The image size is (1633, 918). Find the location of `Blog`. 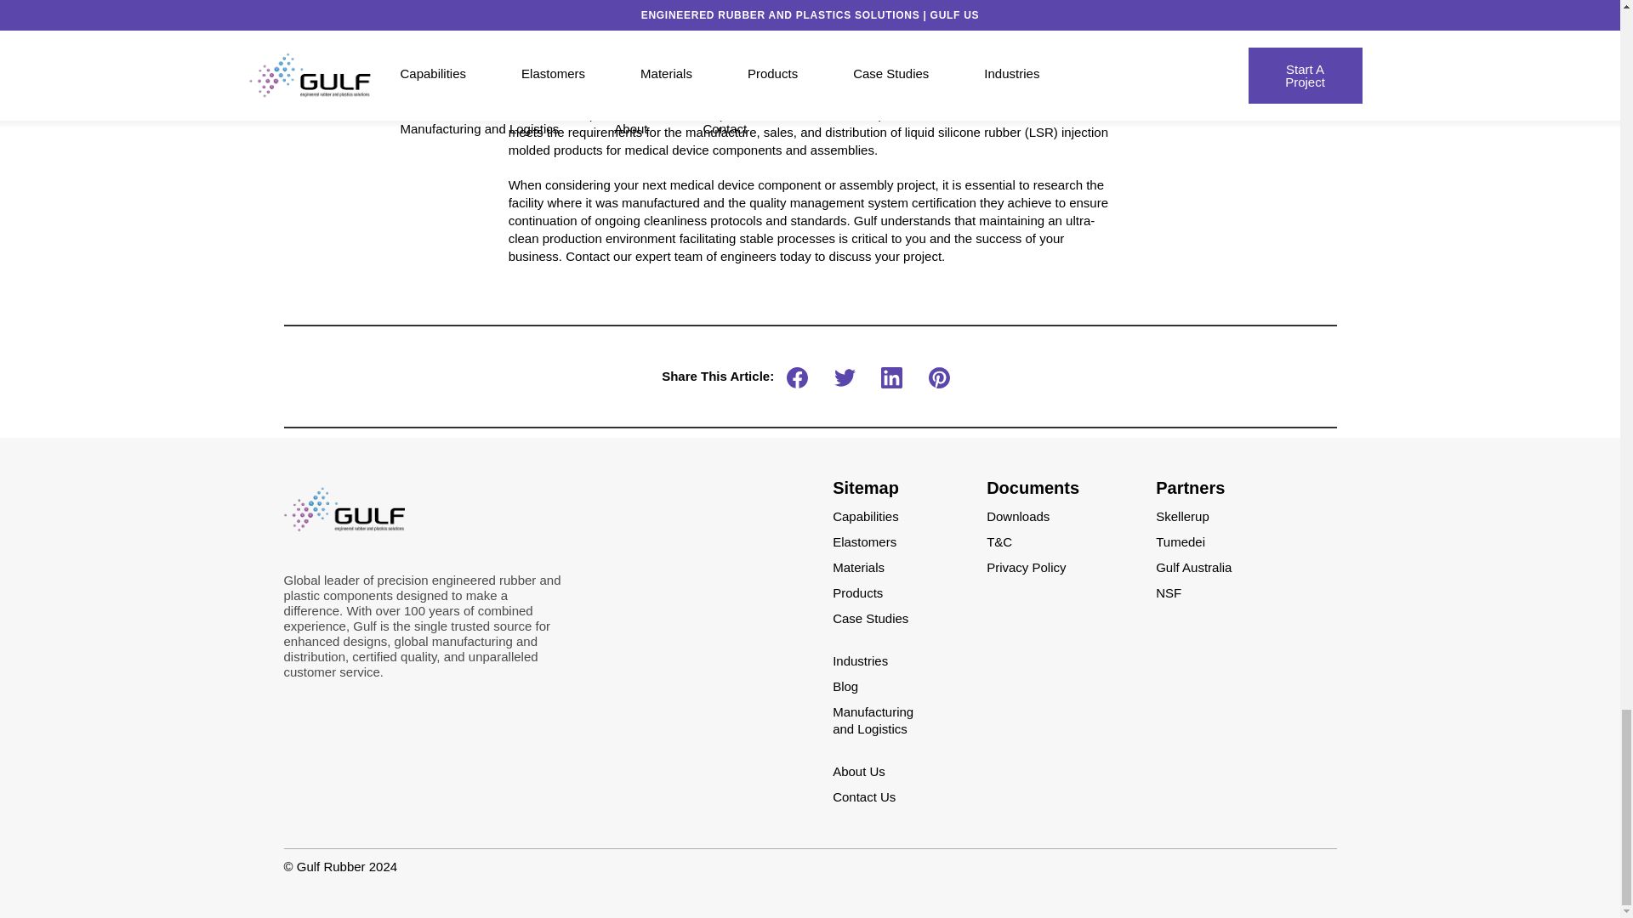

Blog is located at coordinates (850, 687).